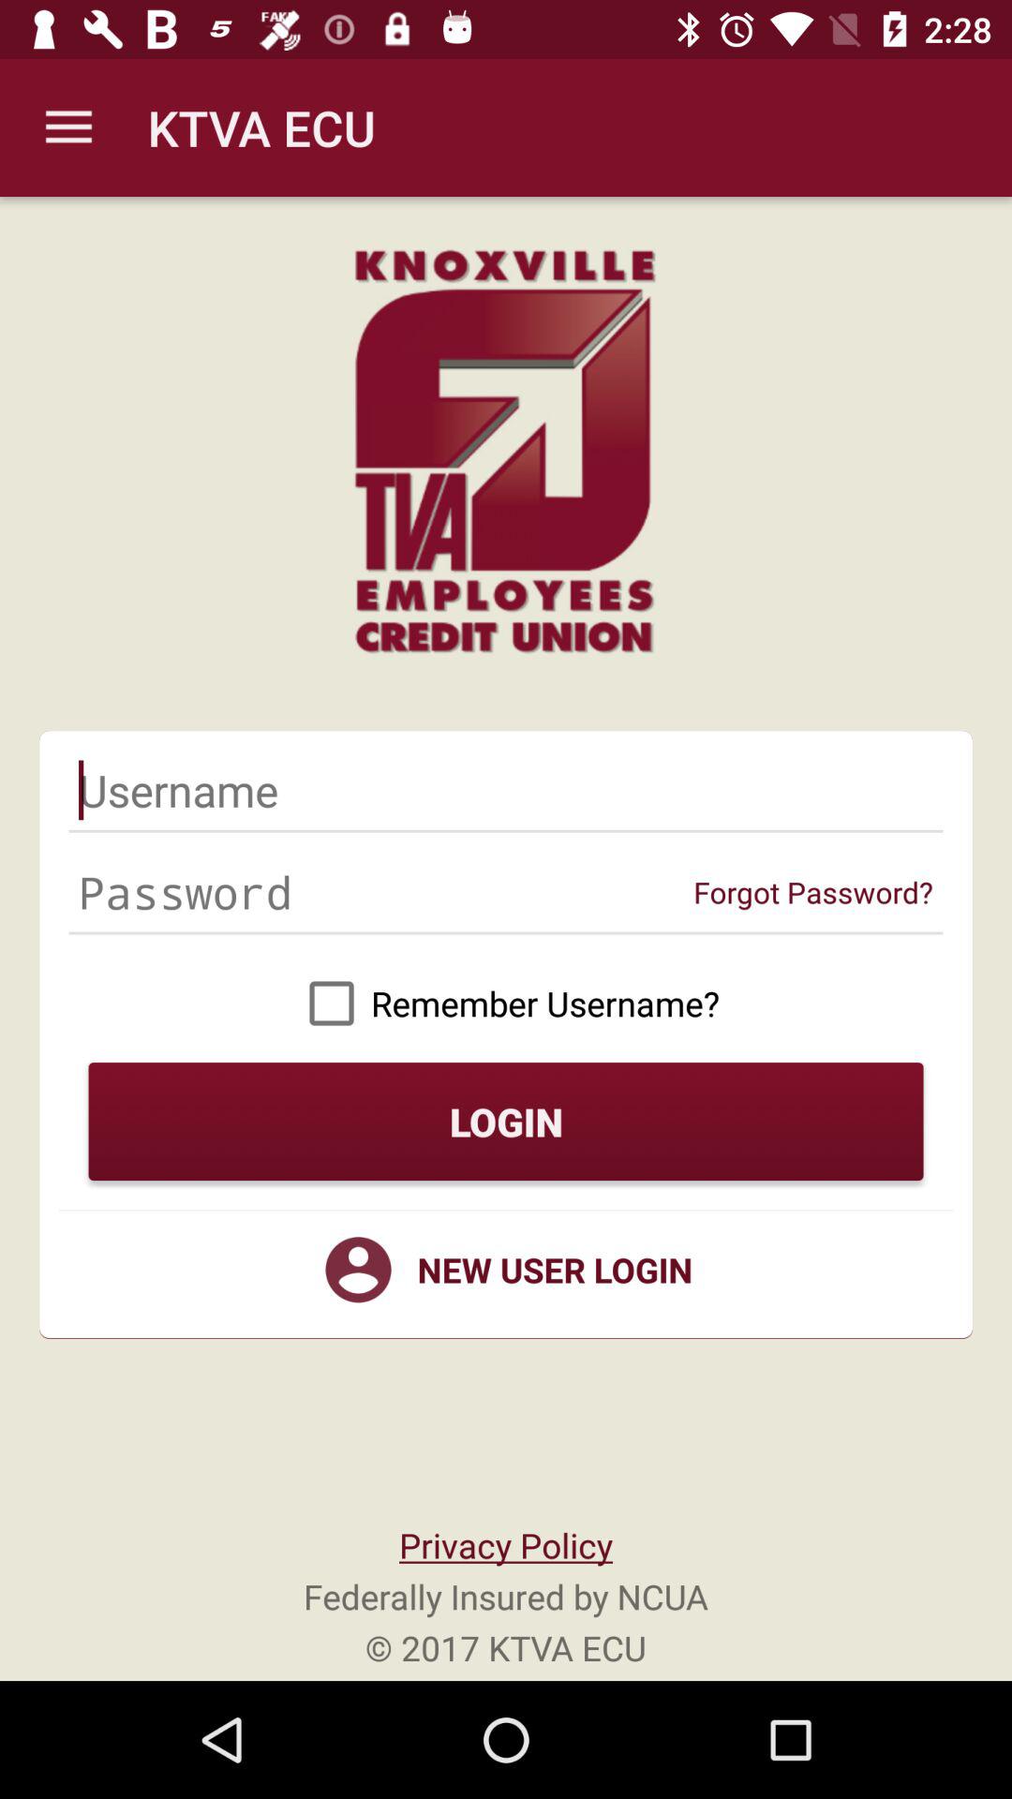  Describe the element at coordinates (506, 790) in the screenshot. I see `type in username to login` at that location.